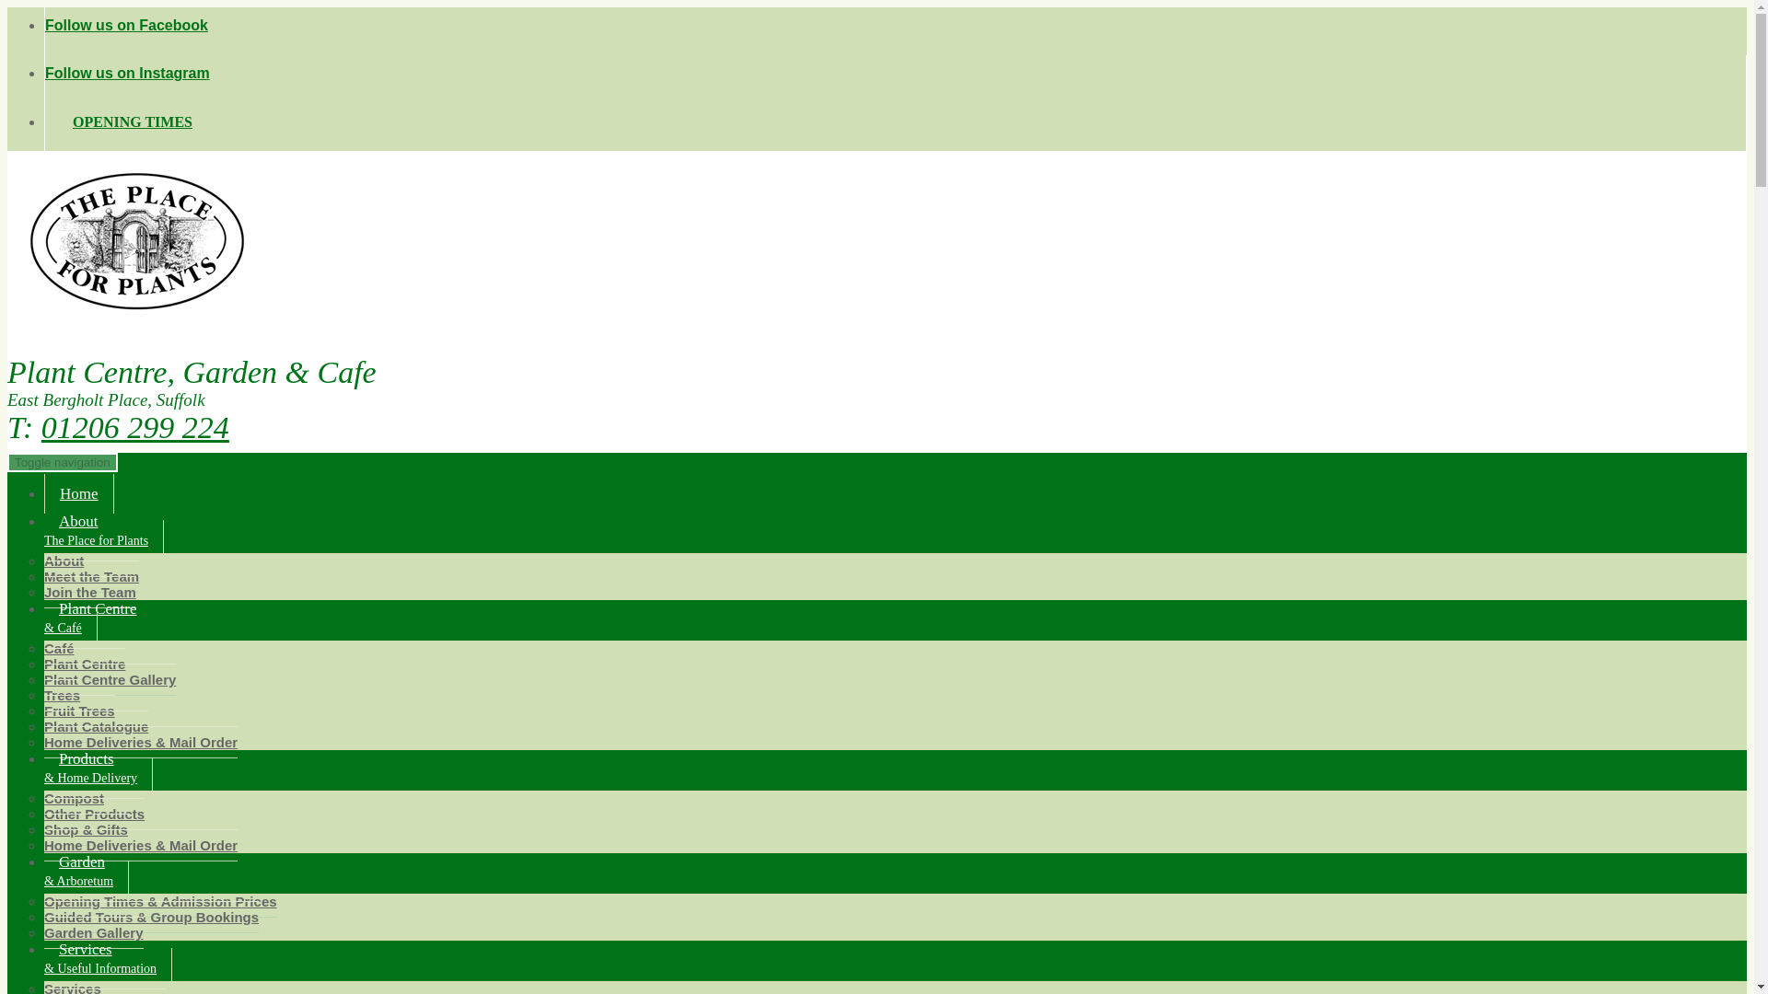 Image resolution: width=1768 pixels, height=994 pixels. What do you see at coordinates (110, 679) in the screenshot?
I see `Plant Centre Gallery` at bounding box center [110, 679].